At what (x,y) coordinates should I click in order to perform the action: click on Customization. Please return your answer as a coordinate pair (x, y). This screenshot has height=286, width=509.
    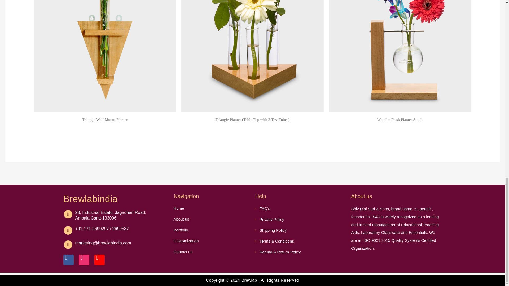
    Looking at the image, I should click on (203, 241).